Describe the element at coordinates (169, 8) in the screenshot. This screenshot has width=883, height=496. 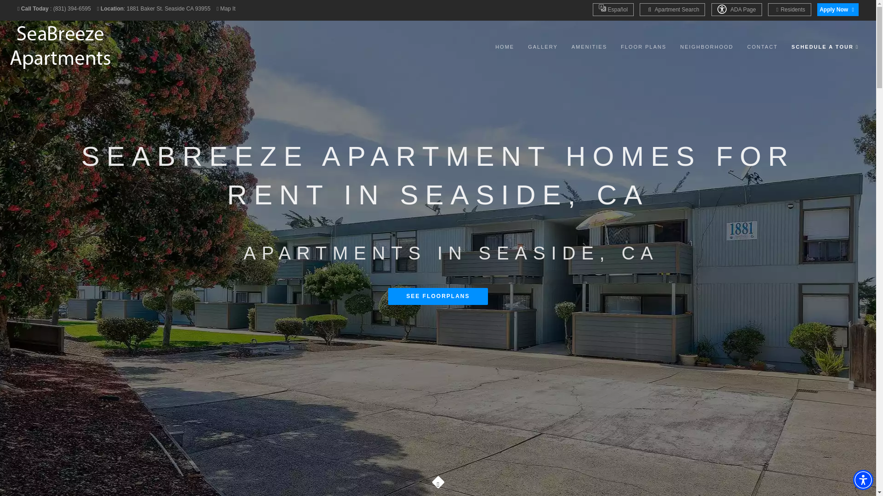
I see `1881 Baker St. Seaside CA 93955` at that location.